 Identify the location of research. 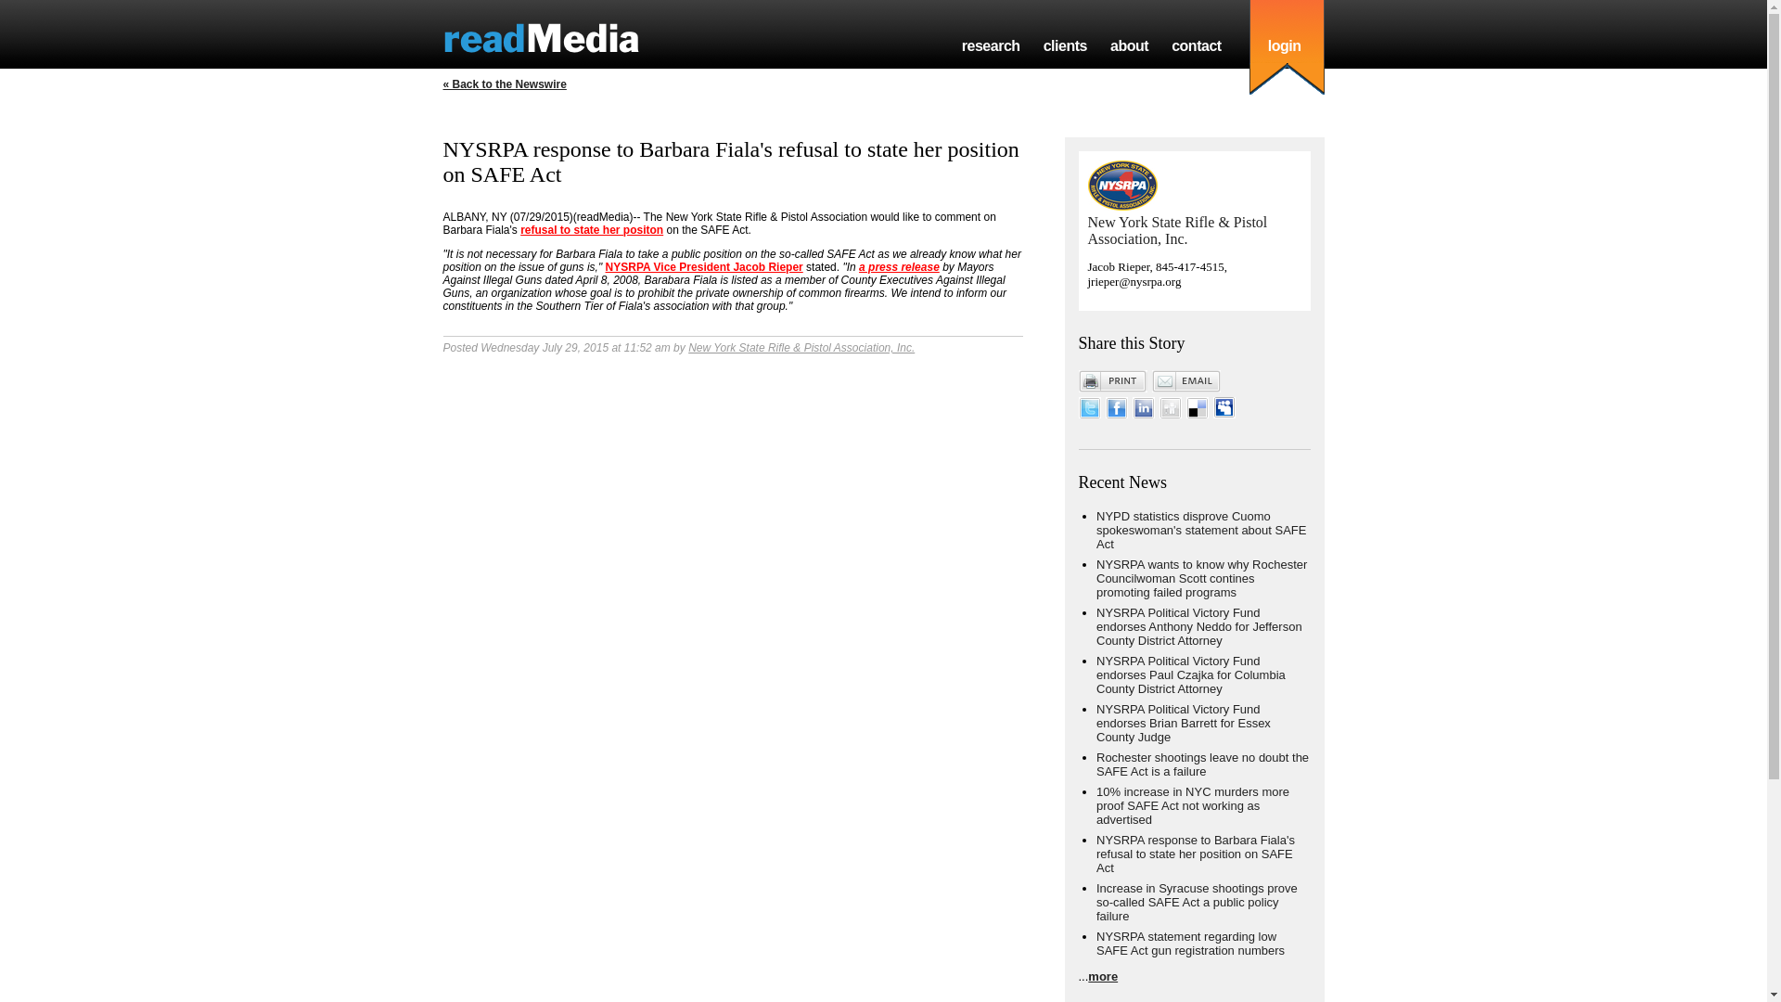
(991, 46).